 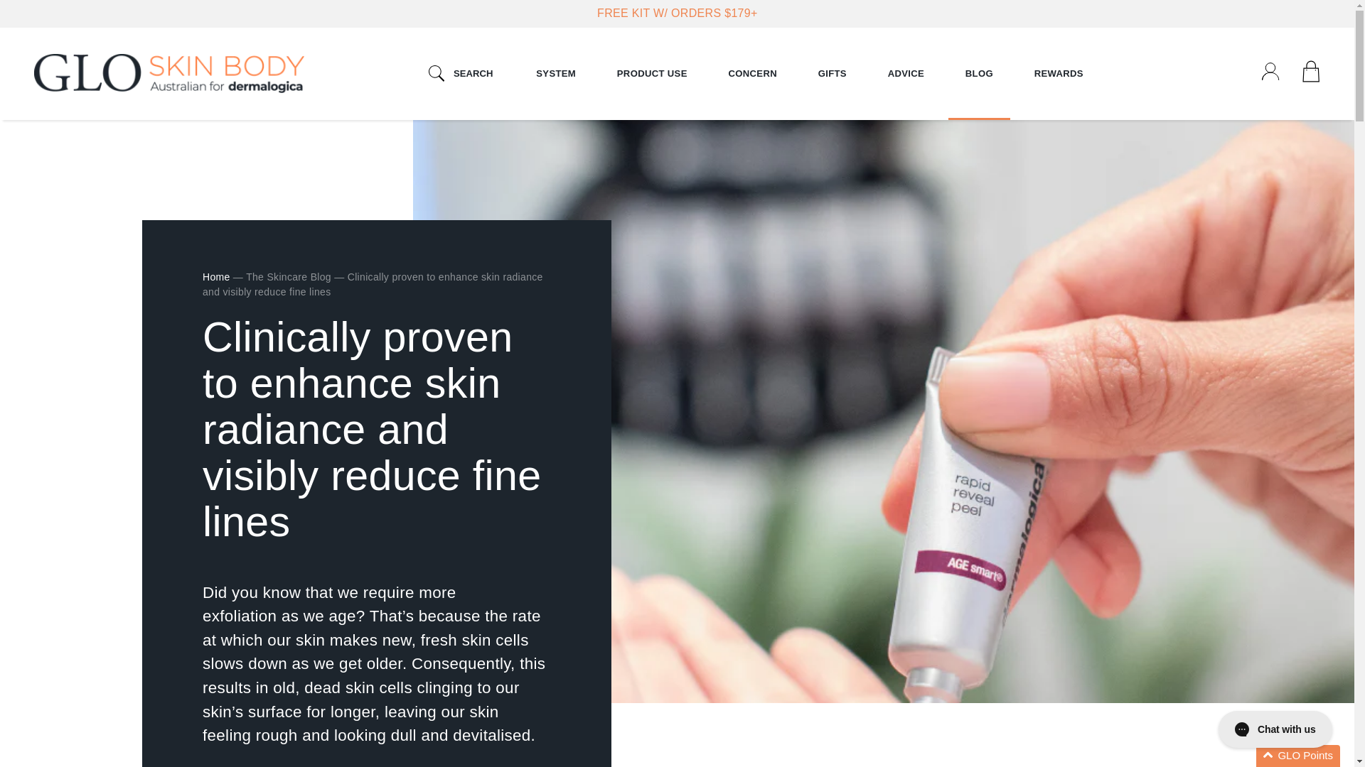 What do you see at coordinates (556, 73) in the screenshot?
I see `SYSTEM` at bounding box center [556, 73].